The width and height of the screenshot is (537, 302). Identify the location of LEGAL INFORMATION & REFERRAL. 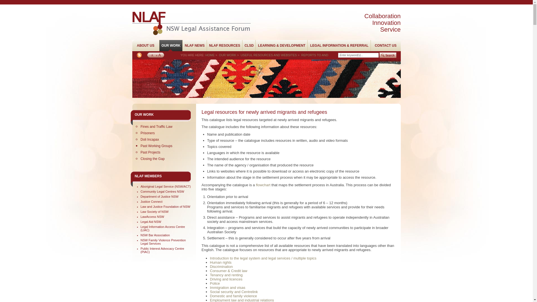
(339, 46).